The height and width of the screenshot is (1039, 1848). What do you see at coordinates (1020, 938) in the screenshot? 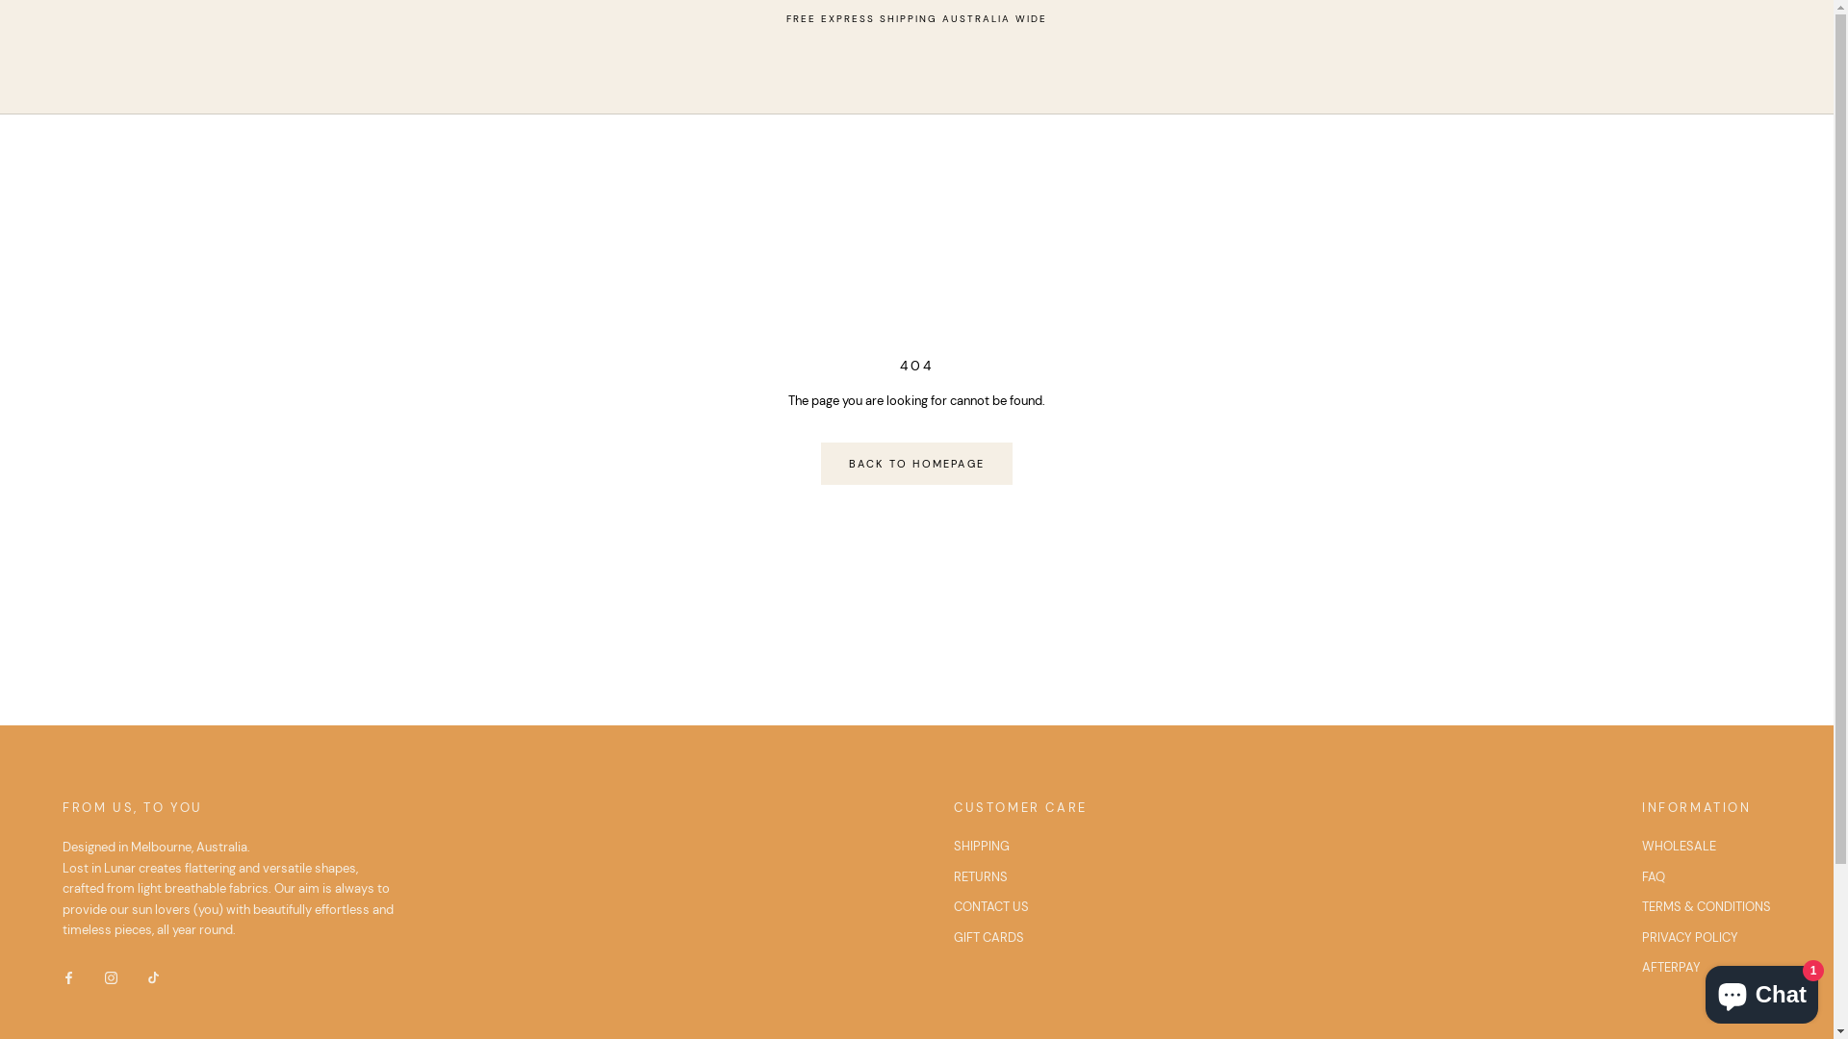
I see `GIFT CARDS` at bounding box center [1020, 938].